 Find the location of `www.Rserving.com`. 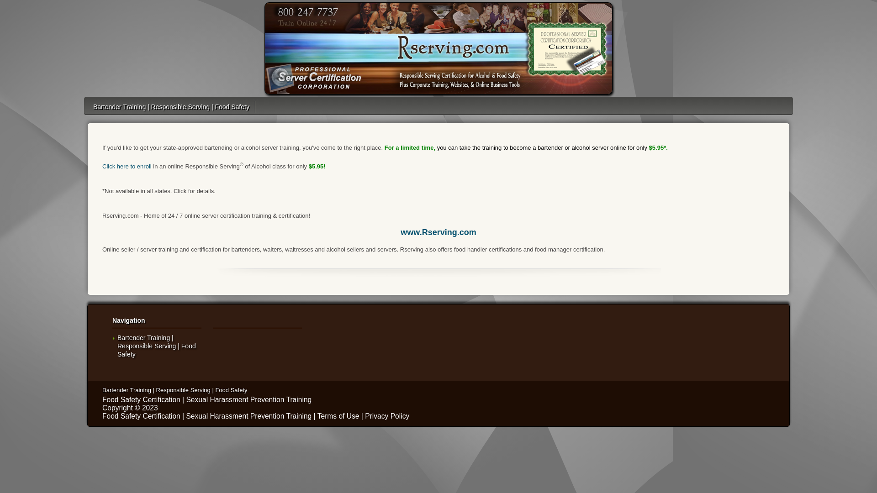

www.Rserving.com is located at coordinates (438, 232).